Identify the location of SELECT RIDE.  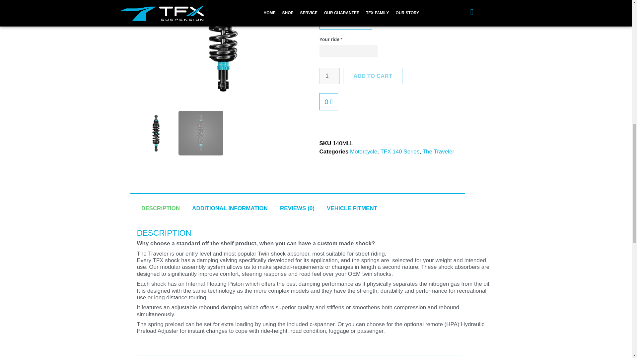
(345, 21).